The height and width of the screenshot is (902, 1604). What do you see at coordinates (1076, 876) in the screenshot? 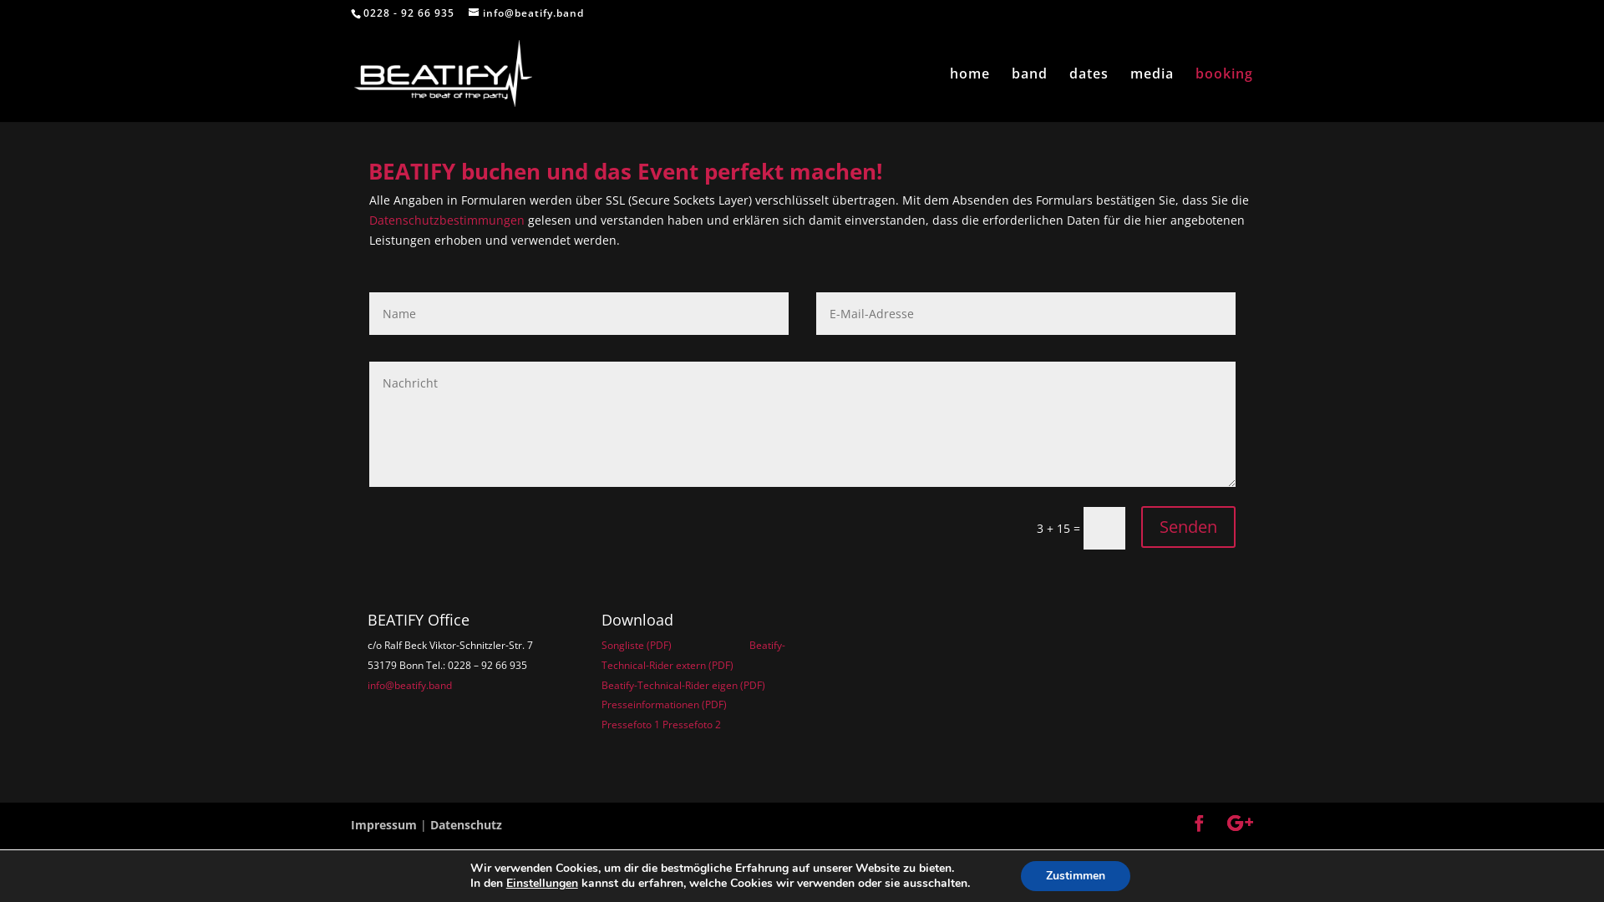
I see `Zustimmen` at bounding box center [1076, 876].